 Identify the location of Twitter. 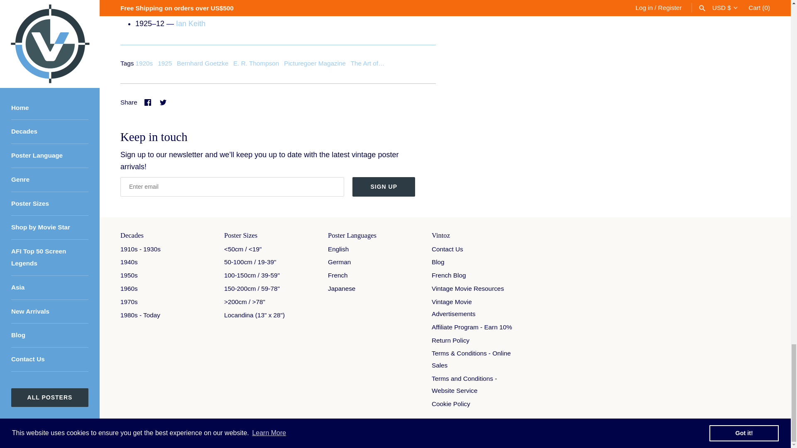
(163, 102).